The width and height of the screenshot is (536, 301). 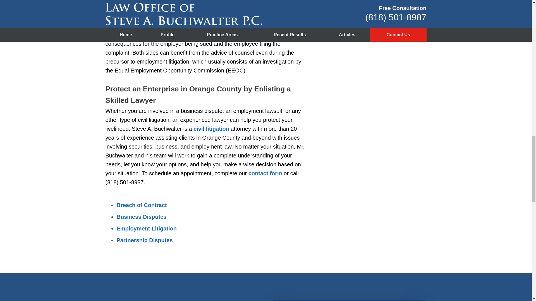 I want to click on Breach of Contract, so click(x=142, y=205).